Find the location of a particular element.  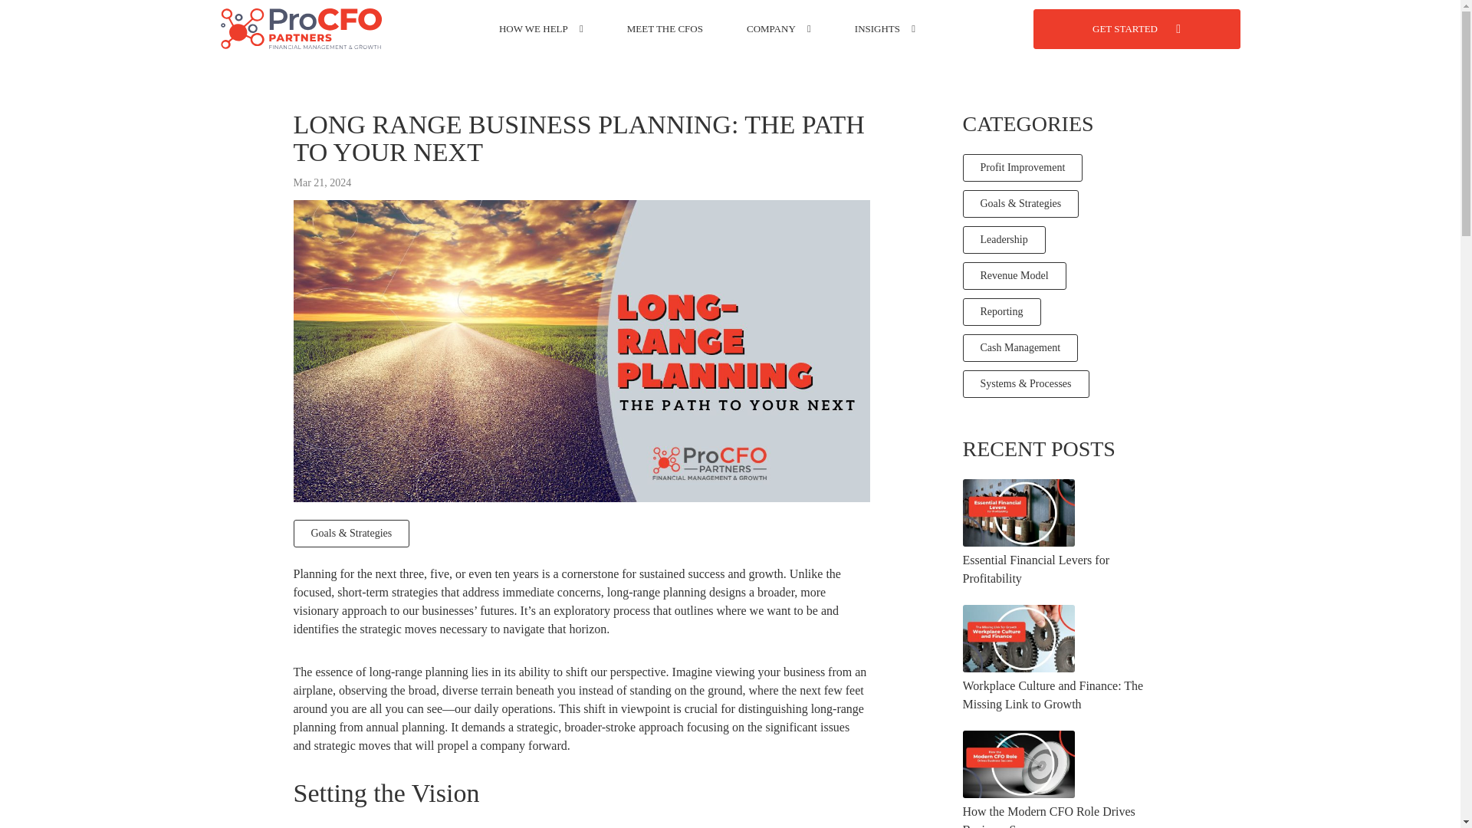

Profit Improvement is located at coordinates (1023, 167).